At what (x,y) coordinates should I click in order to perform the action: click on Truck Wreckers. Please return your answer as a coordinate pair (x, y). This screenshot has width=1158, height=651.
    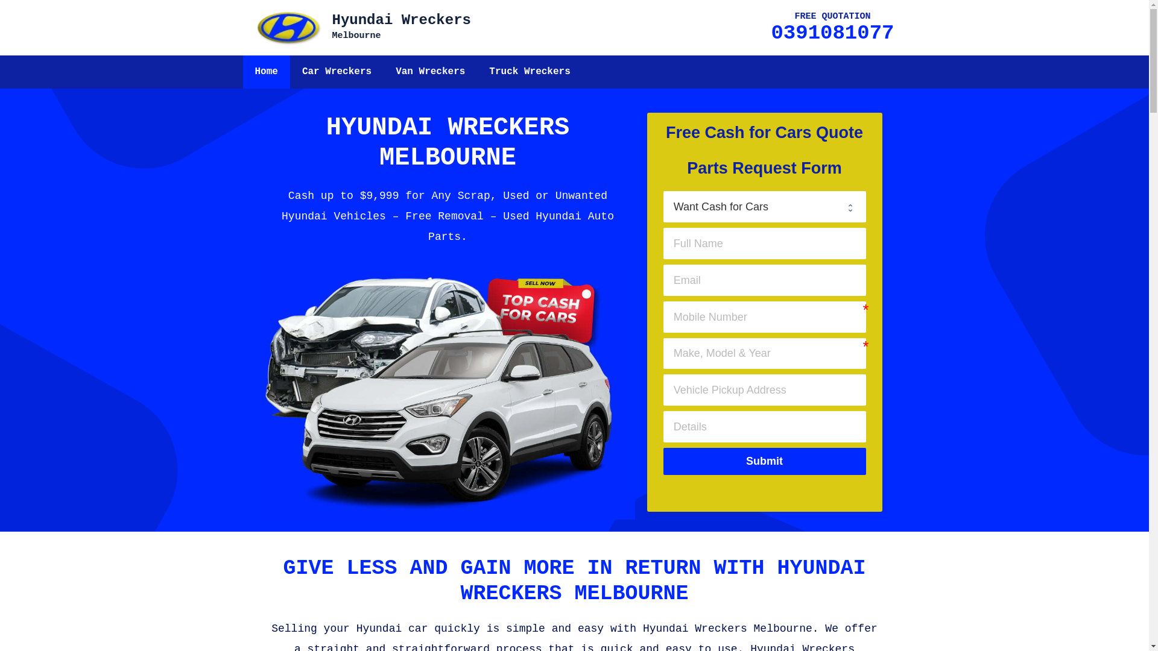
    Looking at the image, I should click on (530, 72).